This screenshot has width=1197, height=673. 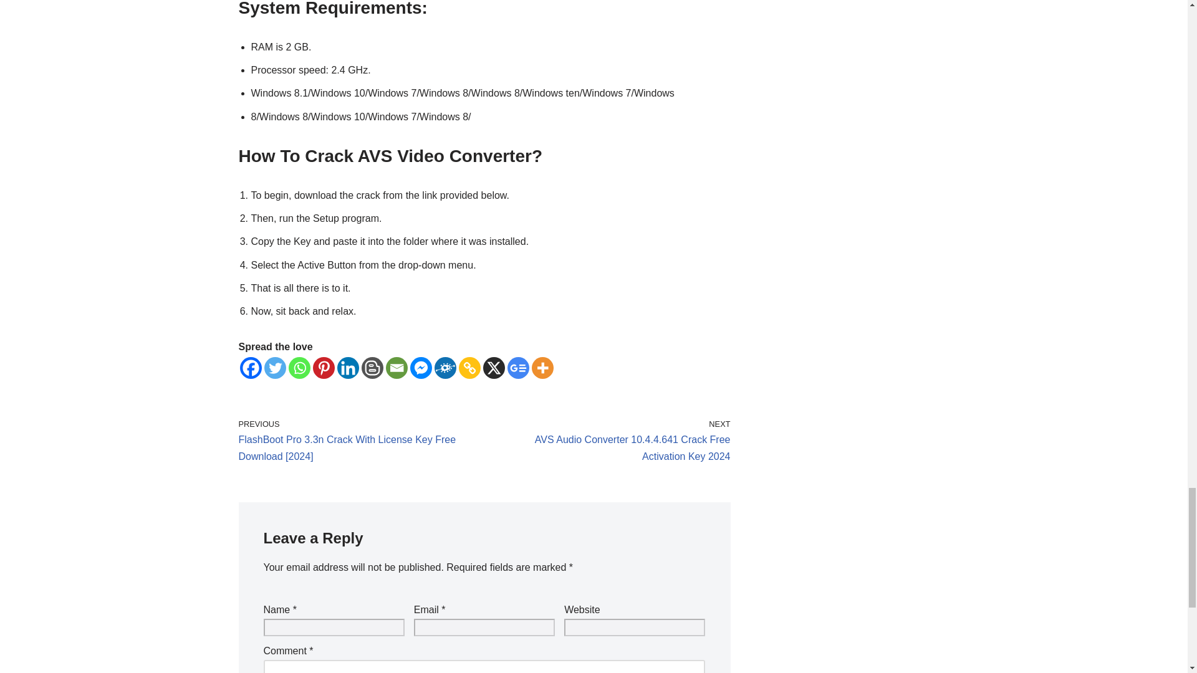 What do you see at coordinates (469, 368) in the screenshot?
I see `Copy Link` at bounding box center [469, 368].